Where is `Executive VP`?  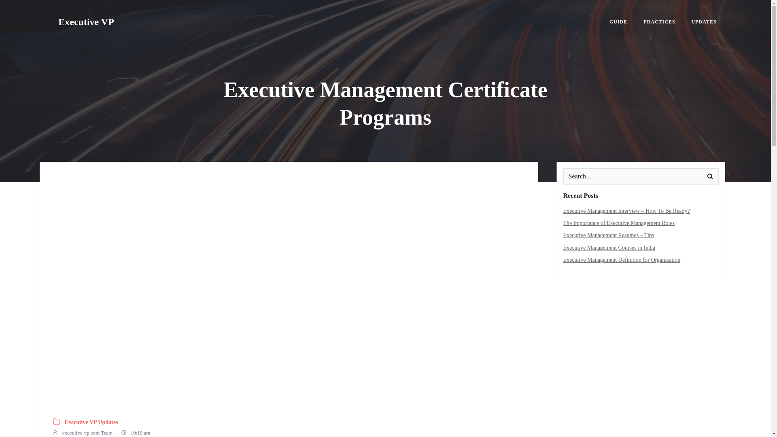 Executive VP is located at coordinates (86, 22).